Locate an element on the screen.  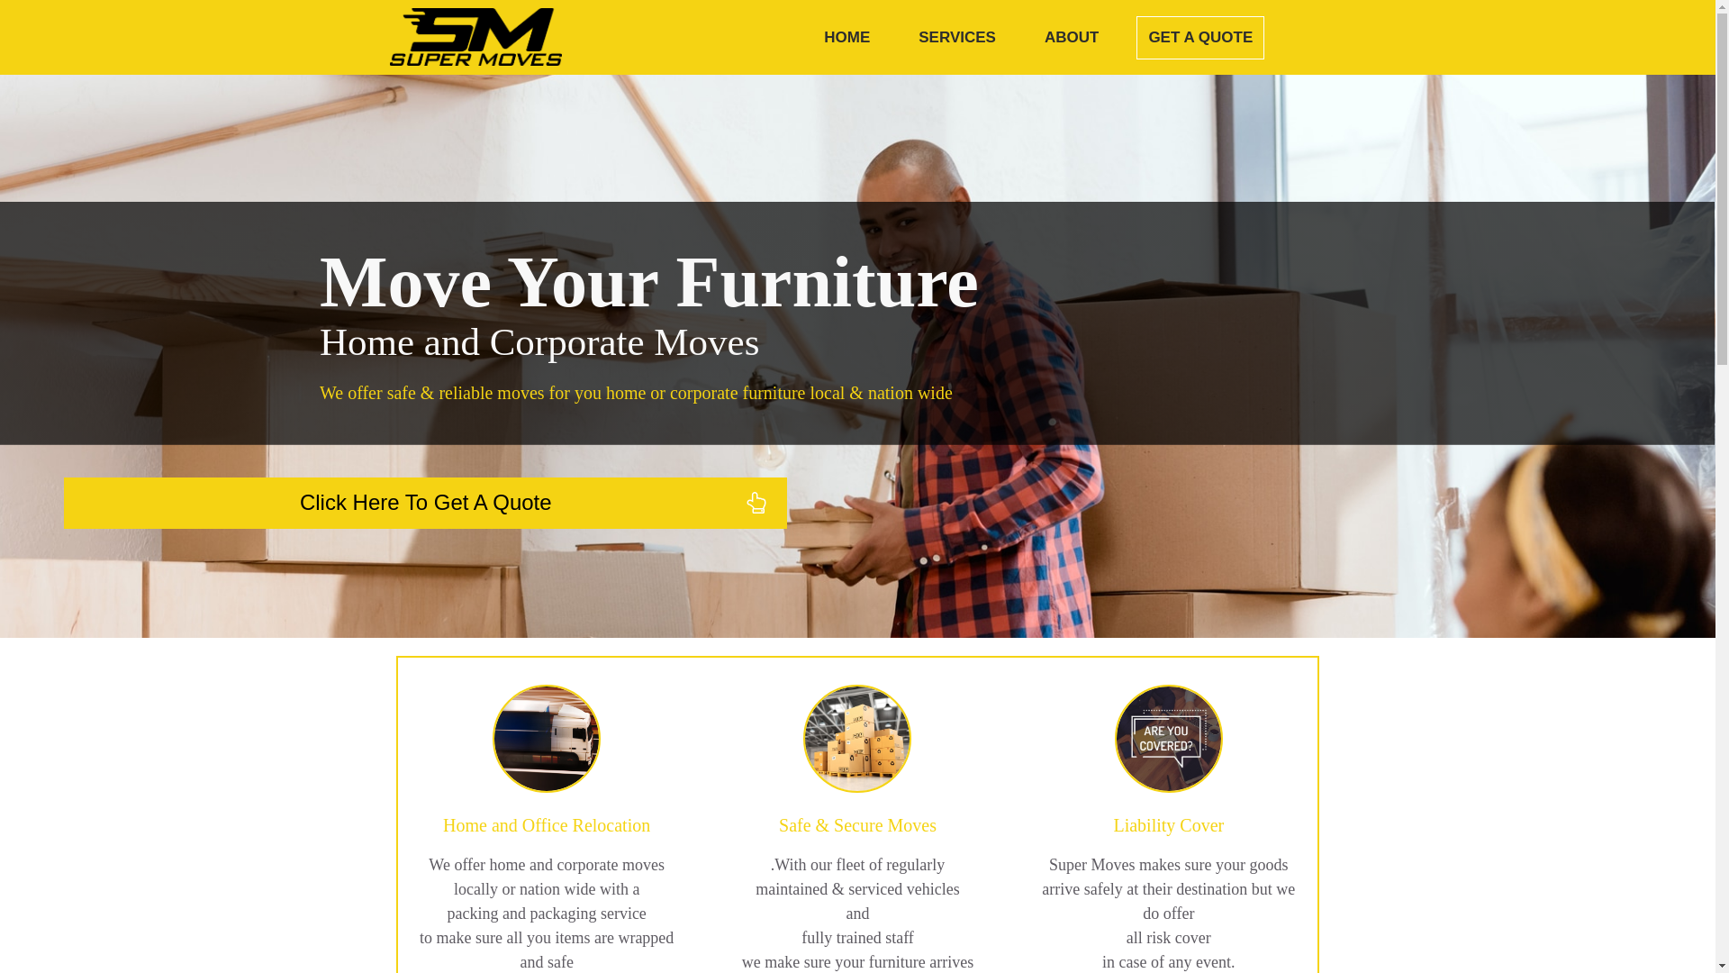
      Click Here To Get A Quote is located at coordinates (425, 503).